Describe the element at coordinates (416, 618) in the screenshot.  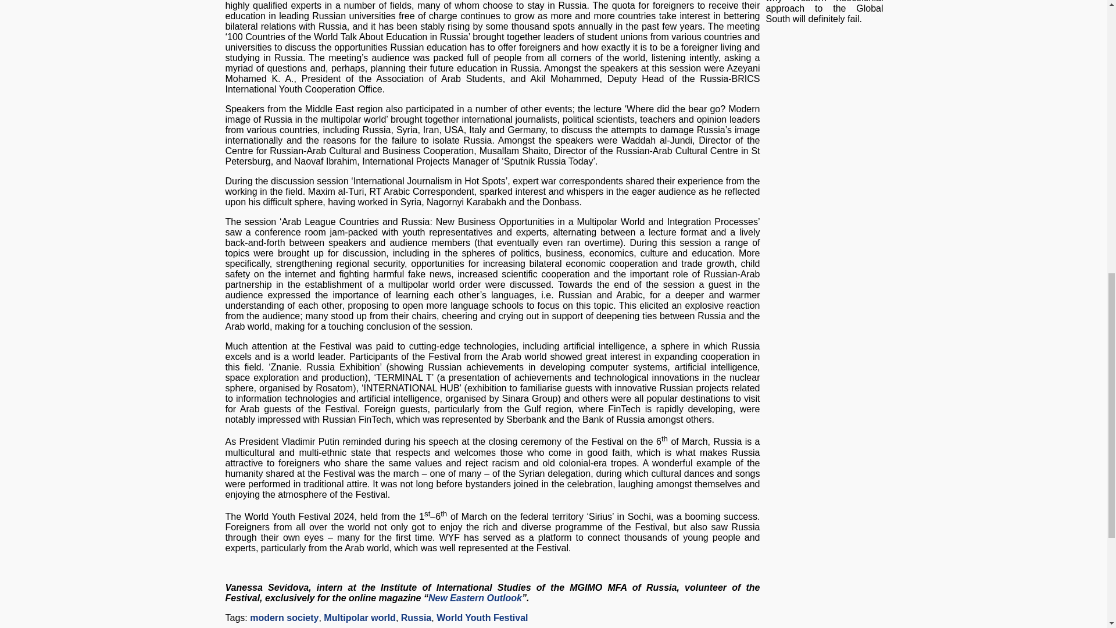
I see `Russia` at that location.